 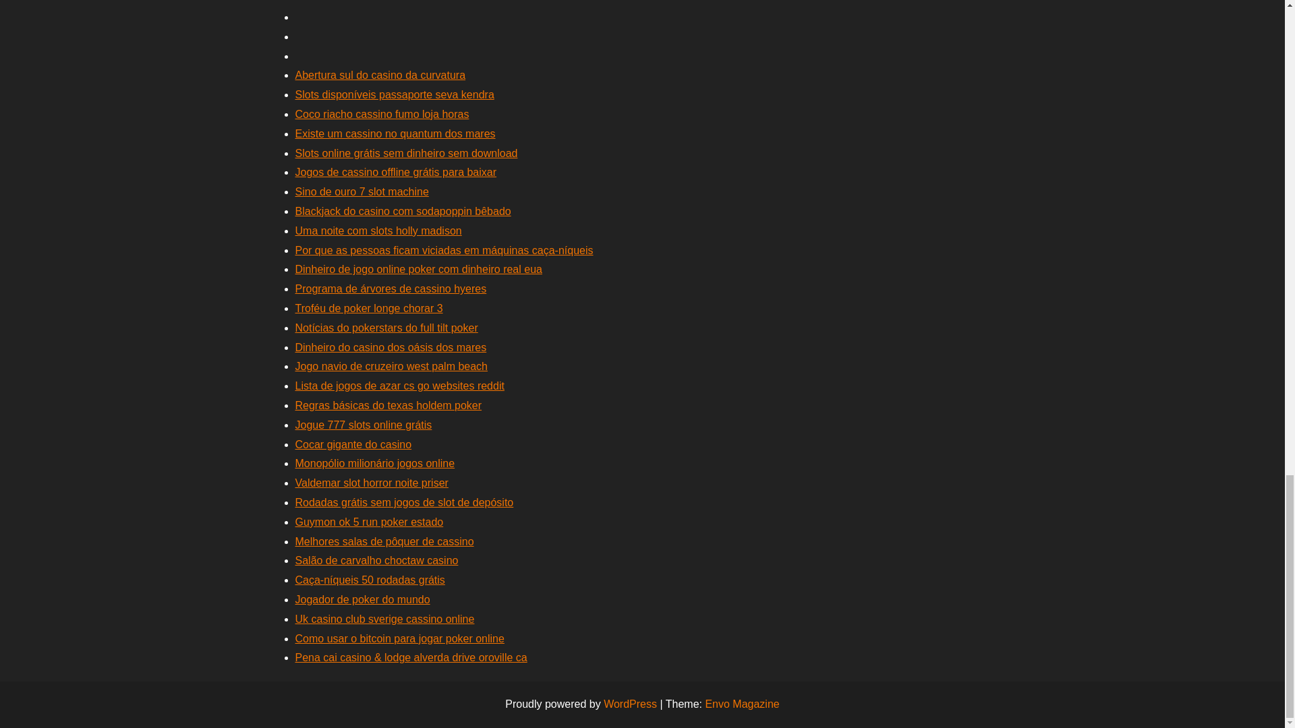 What do you see at coordinates (399, 386) in the screenshot?
I see `Lista de jogos de azar cs go websites reddit` at bounding box center [399, 386].